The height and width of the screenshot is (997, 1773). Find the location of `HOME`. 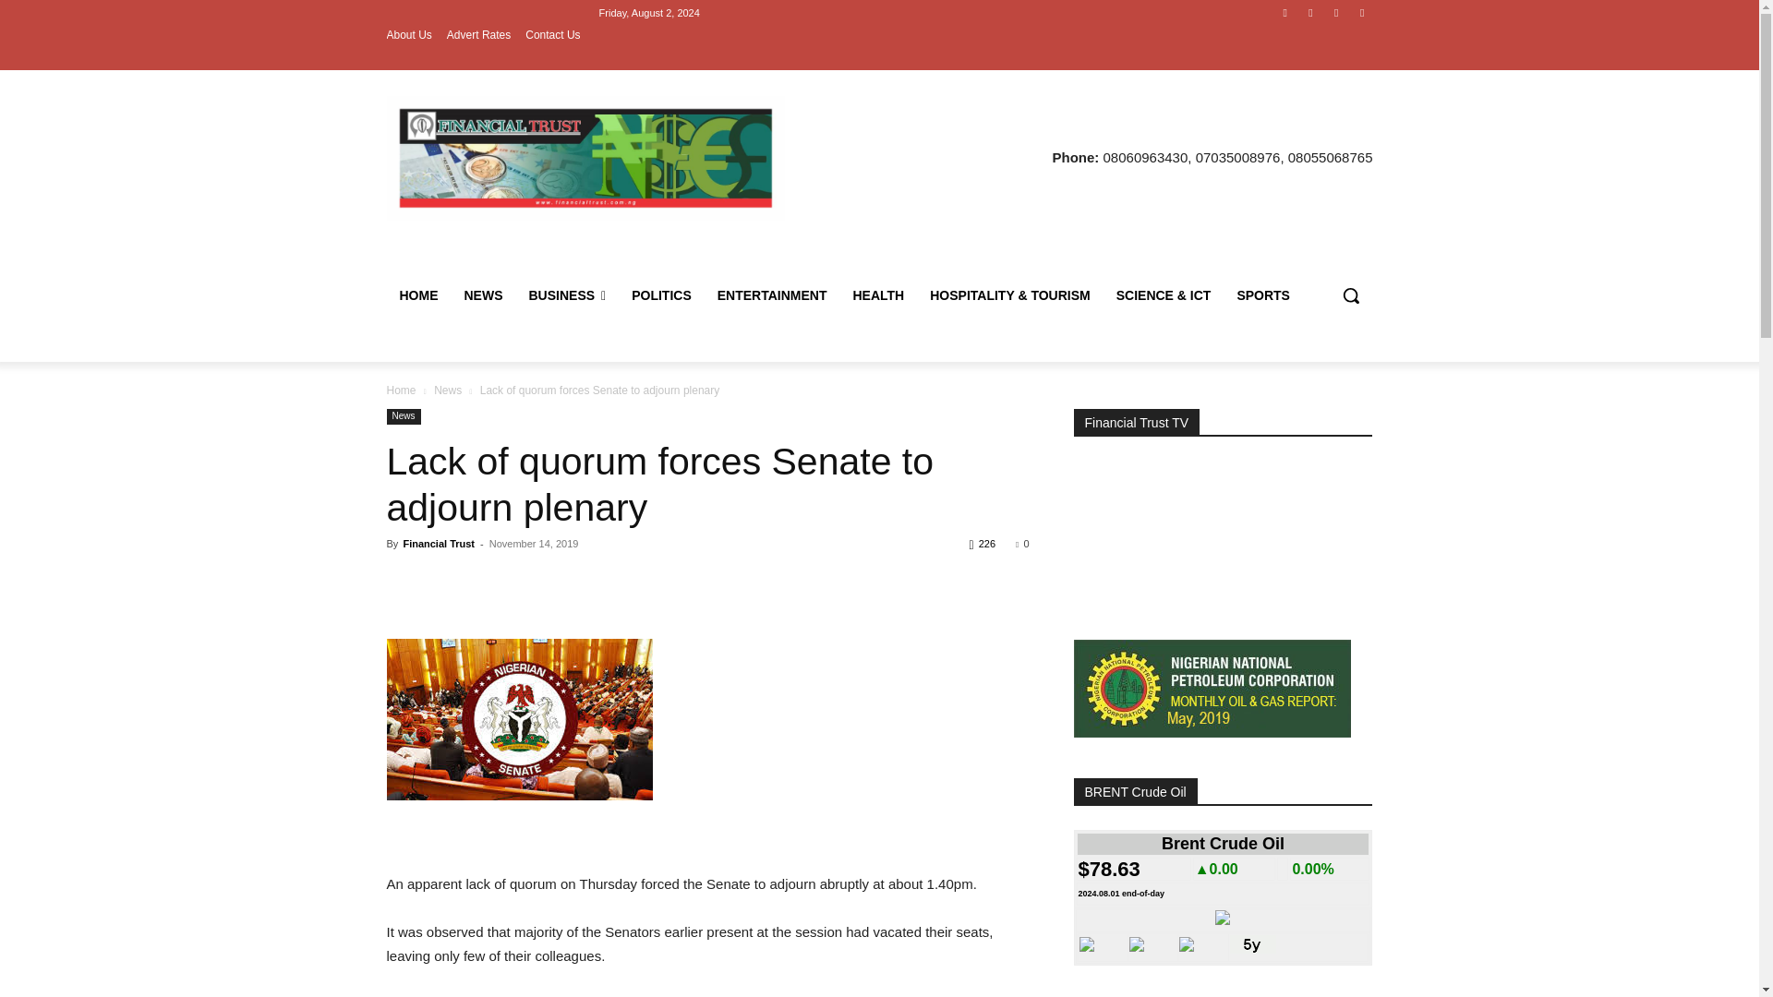

HOME is located at coordinates (417, 295).